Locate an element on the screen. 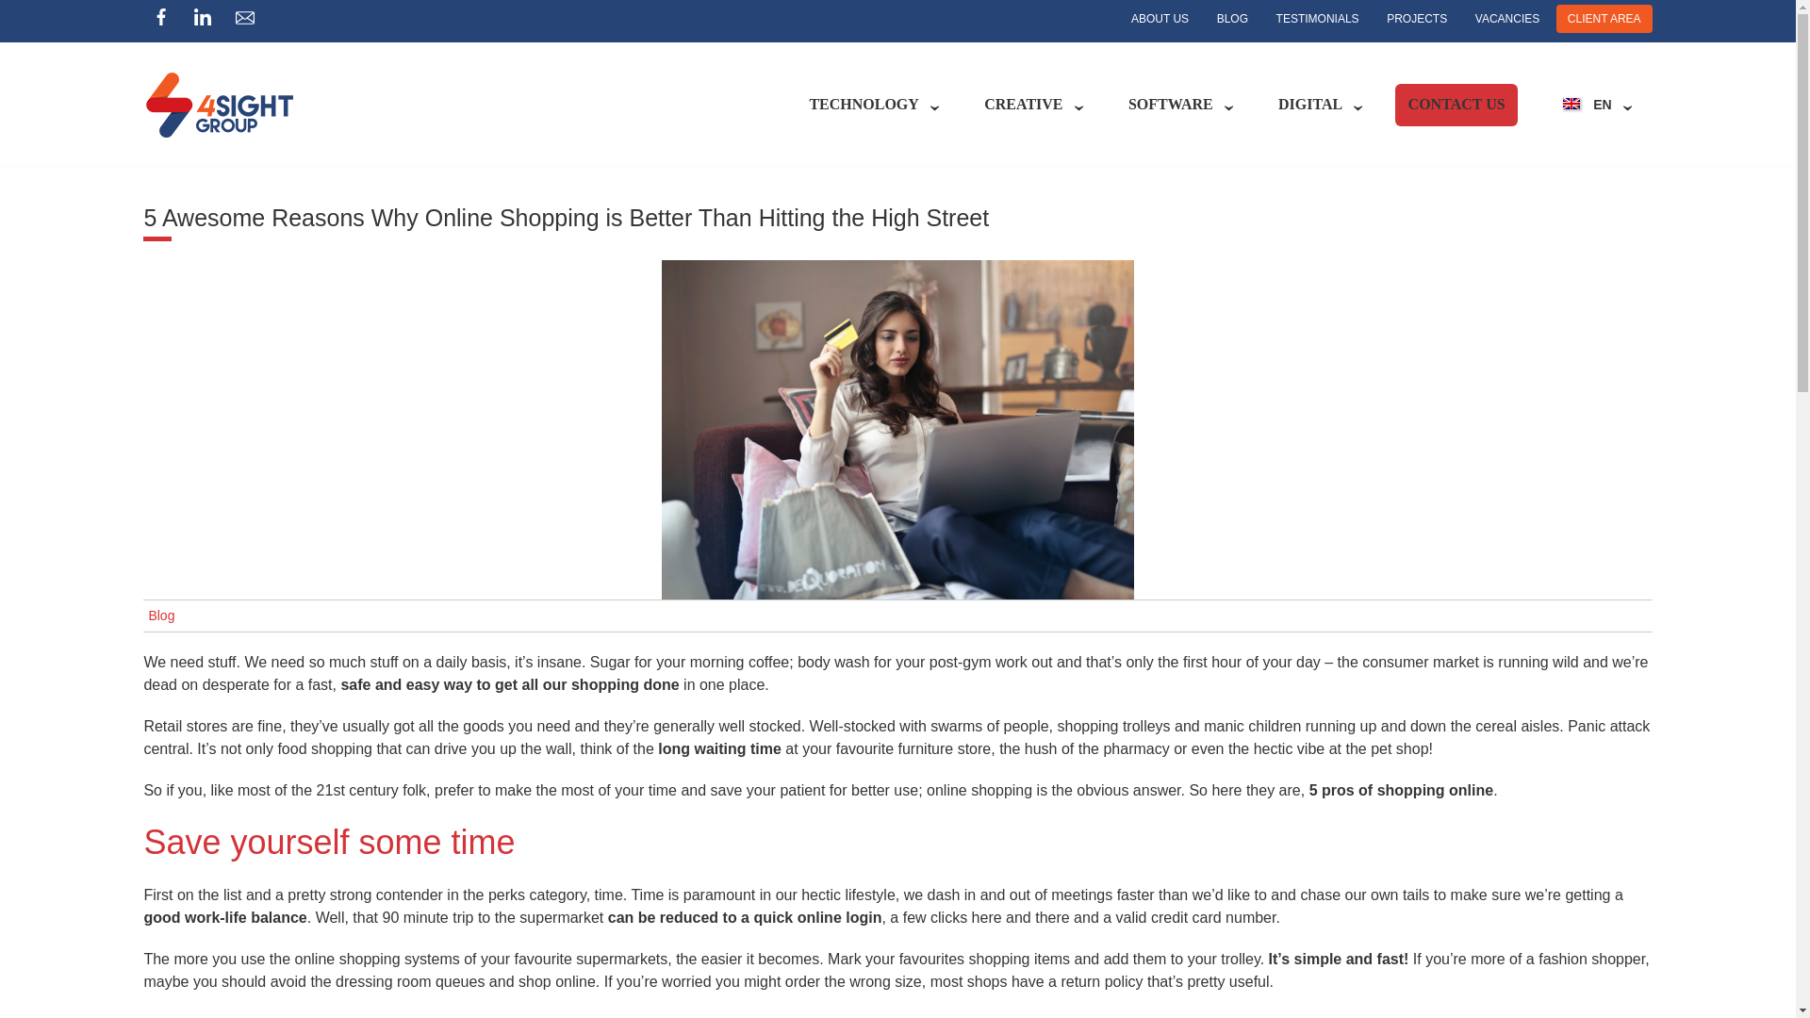  PROJECTS is located at coordinates (1417, 19).